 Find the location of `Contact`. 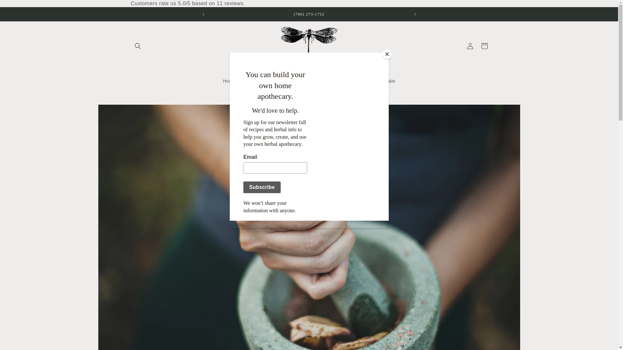

Contact is located at coordinates (325, 81).